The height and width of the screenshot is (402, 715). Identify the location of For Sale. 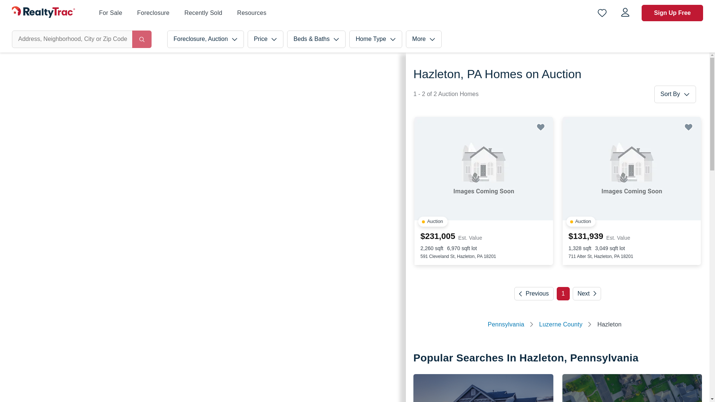
(111, 13).